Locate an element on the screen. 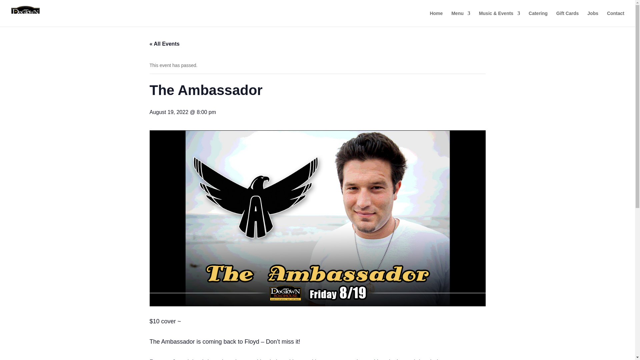 The height and width of the screenshot is (360, 640). Catering is located at coordinates (538, 19).